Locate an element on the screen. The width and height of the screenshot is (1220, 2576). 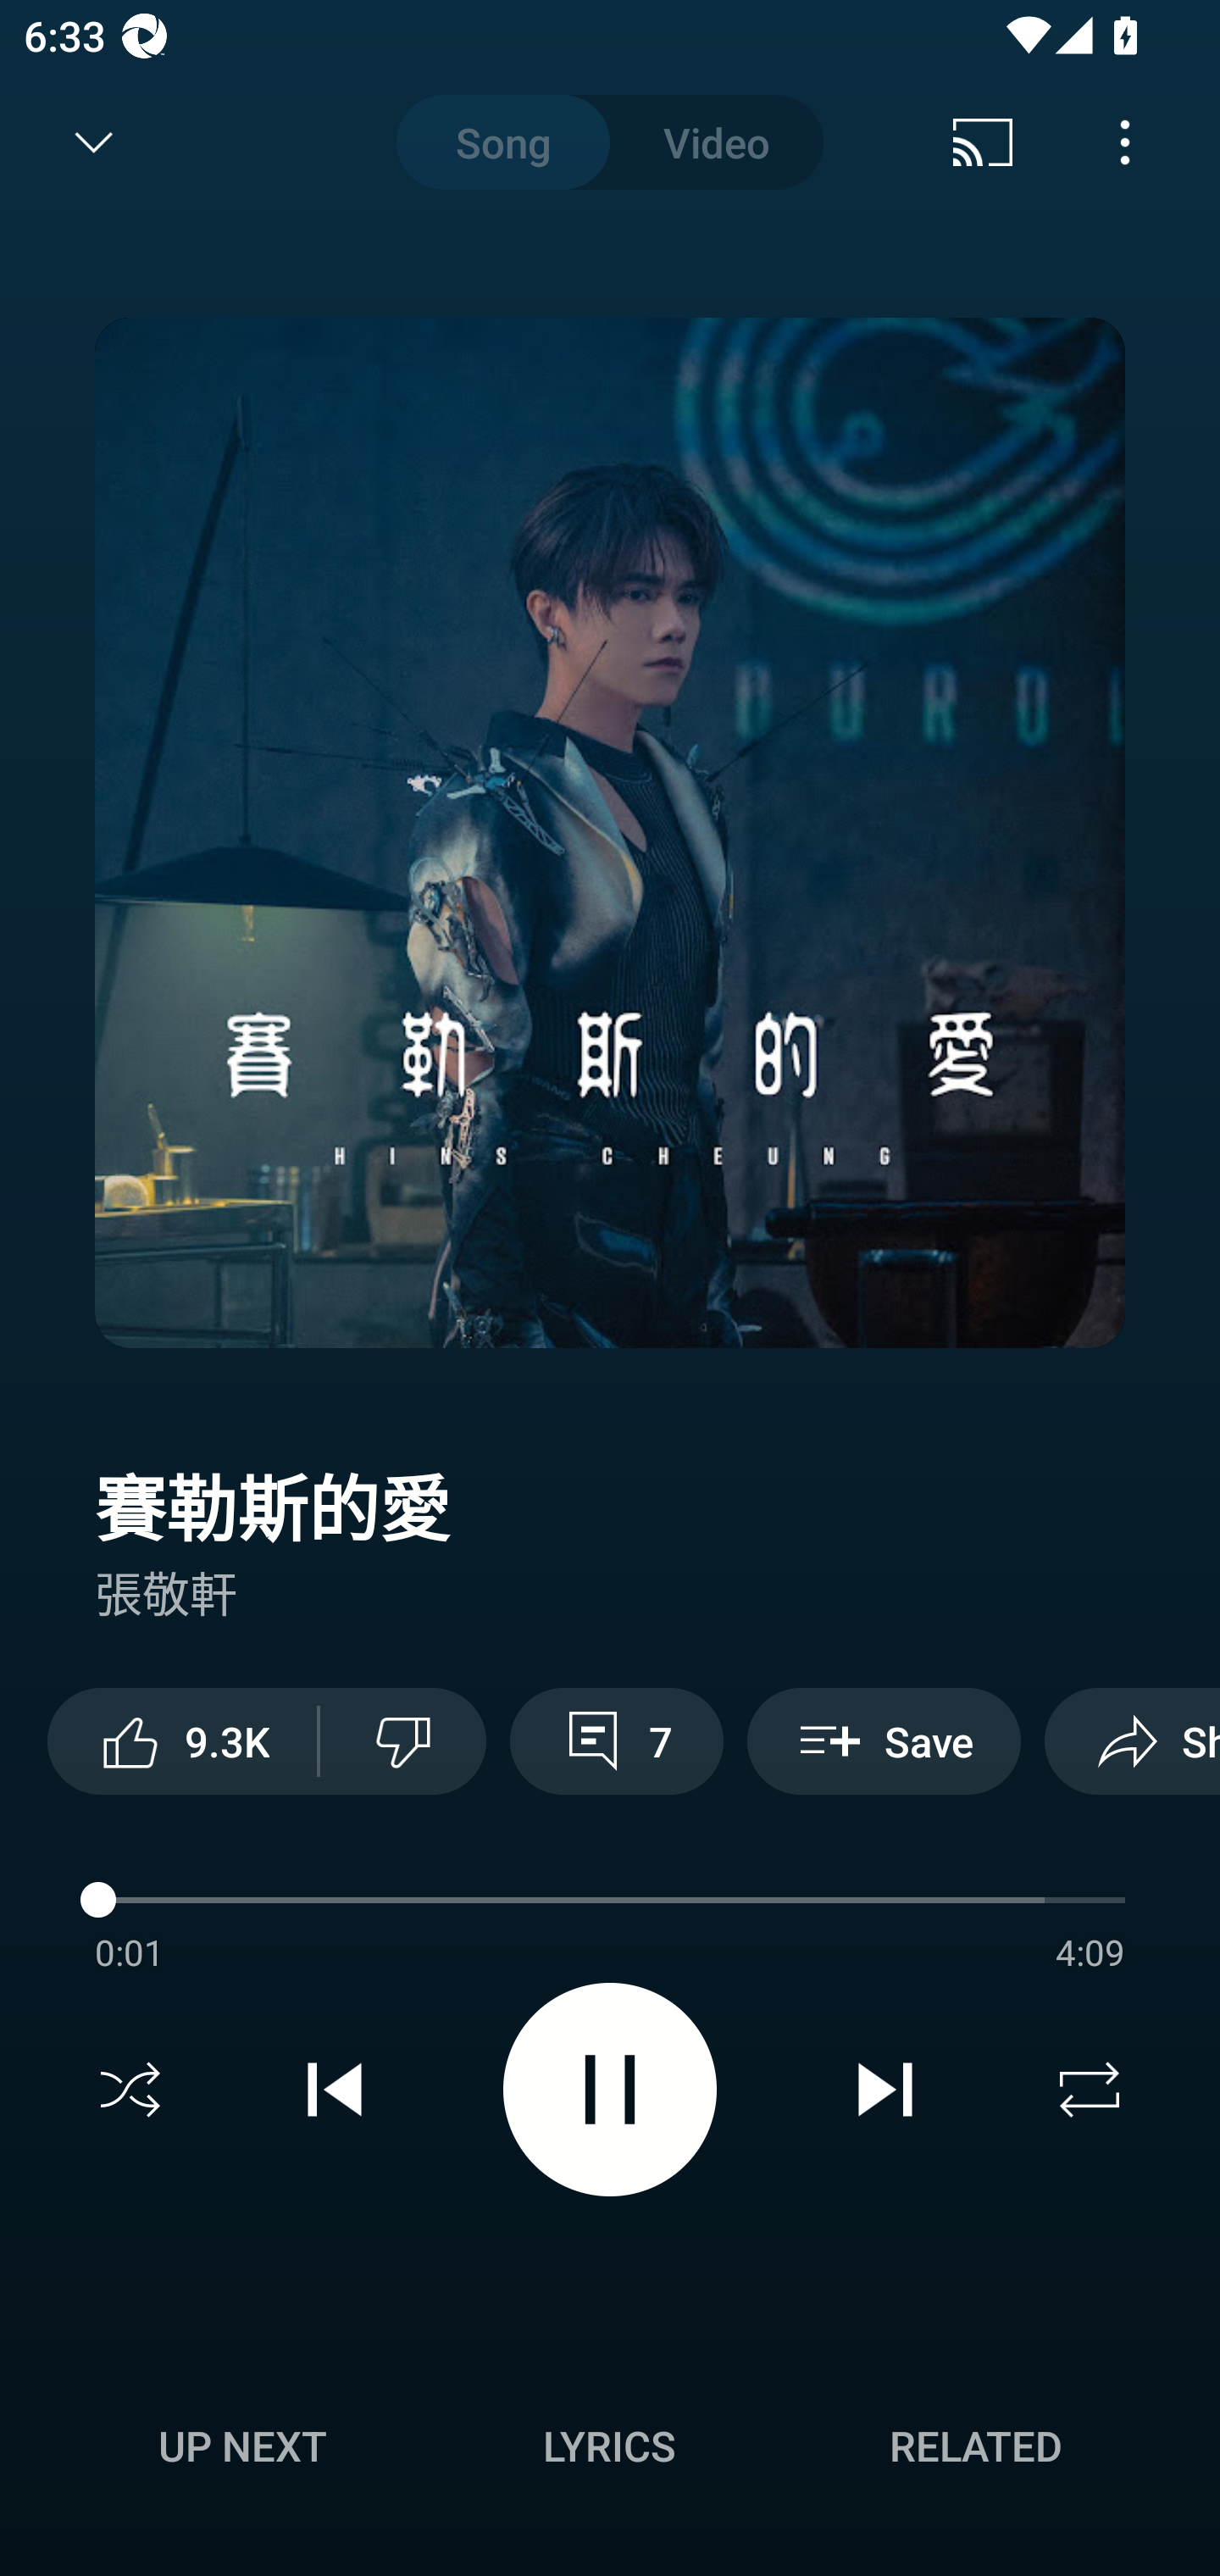
Related RELATED is located at coordinates (976, 2446).